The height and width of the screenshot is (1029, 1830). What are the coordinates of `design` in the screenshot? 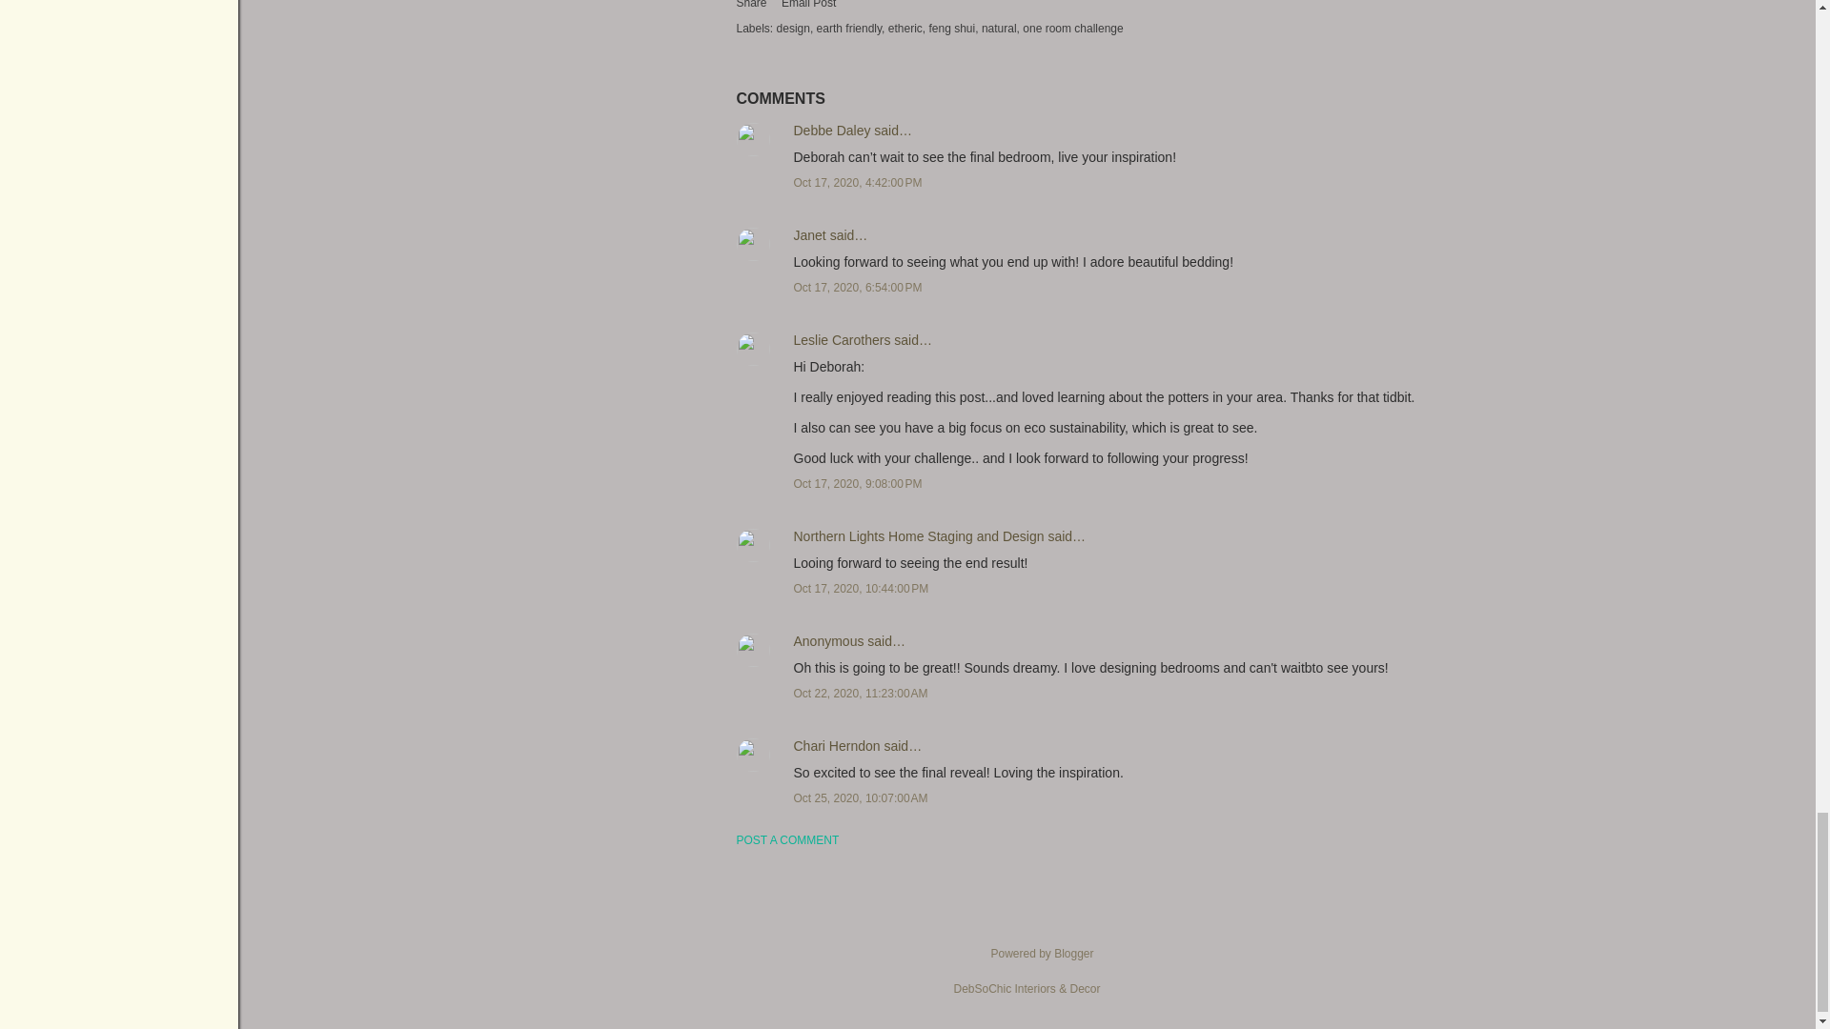 It's located at (795, 28).